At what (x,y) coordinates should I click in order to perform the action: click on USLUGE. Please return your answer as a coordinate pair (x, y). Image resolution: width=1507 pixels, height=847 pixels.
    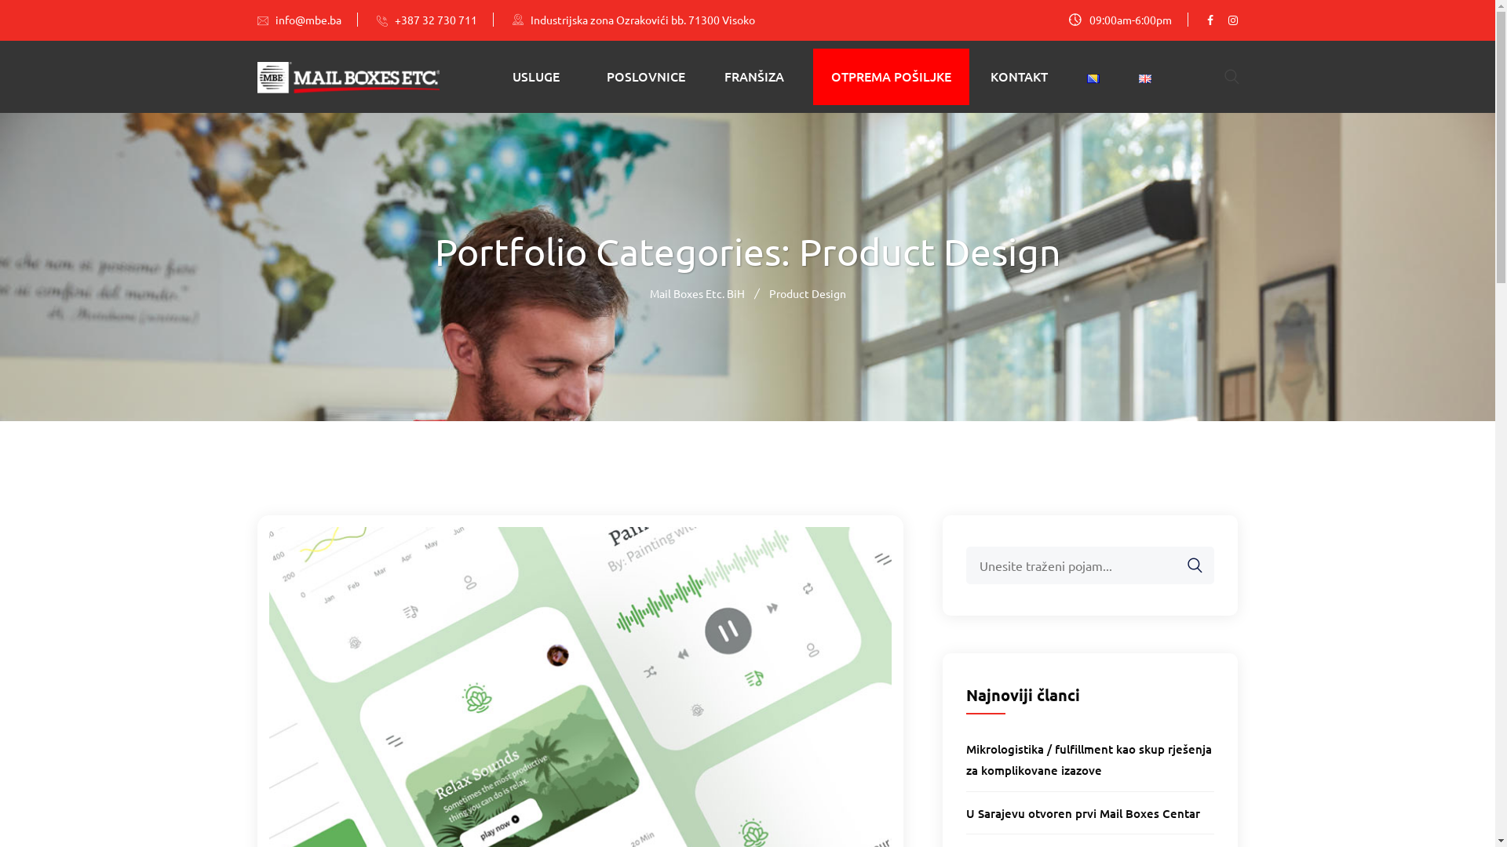
    Looking at the image, I should click on (536, 77).